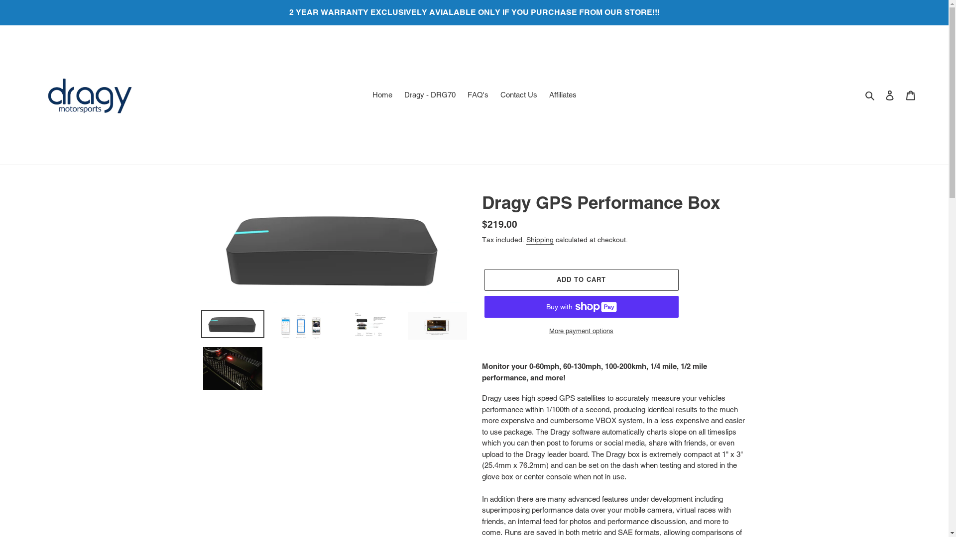 The width and height of the screenshot is (956, 537). What do you see at coordinates (870, 95) in the screenshot?
I see `Search` at bounding box center [870, 95].